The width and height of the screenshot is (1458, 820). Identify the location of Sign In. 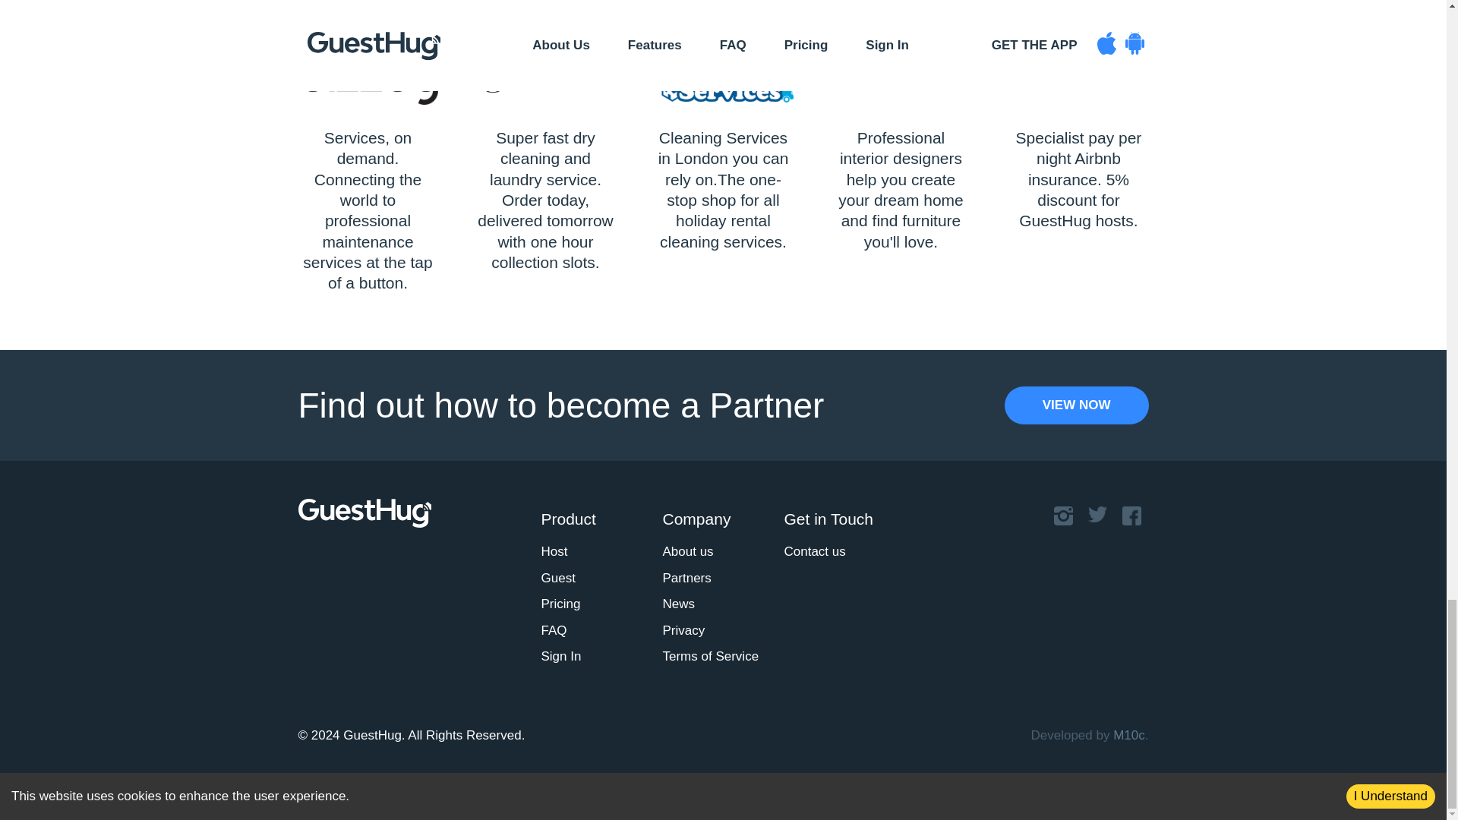
(560, 657).